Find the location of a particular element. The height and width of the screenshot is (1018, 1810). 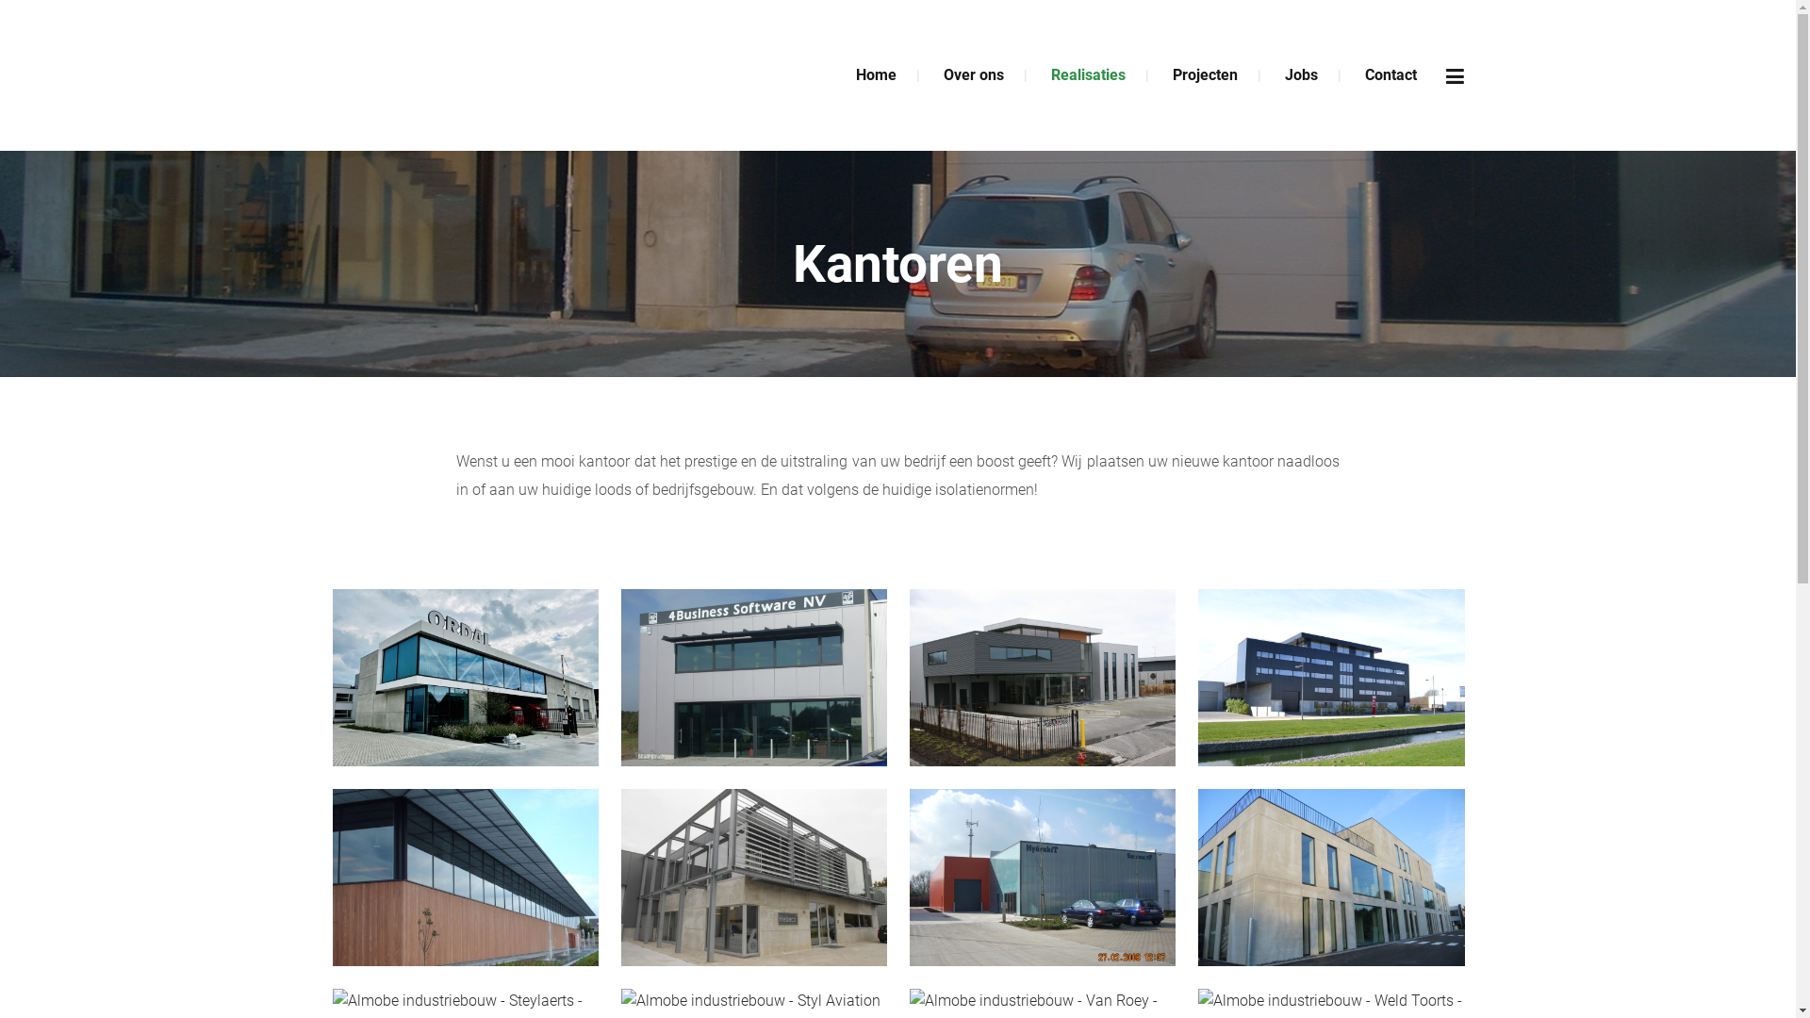

Ordal 16 Augustus 2022 (1) is located at coordinates (466, 679).